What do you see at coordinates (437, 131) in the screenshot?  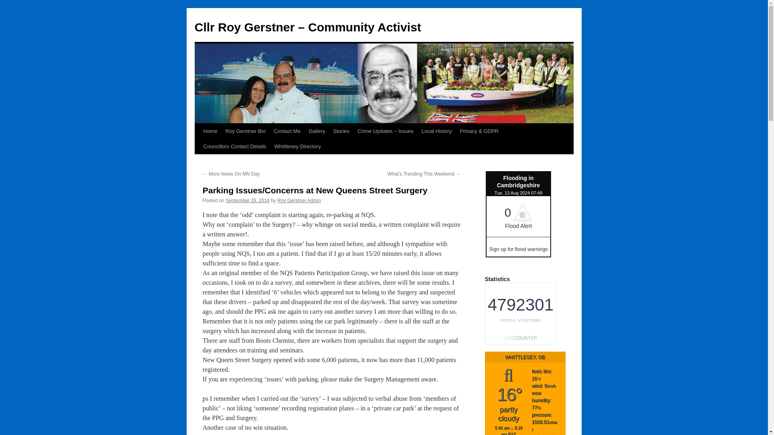 I see `Local History` at bounding box center [437, 131].